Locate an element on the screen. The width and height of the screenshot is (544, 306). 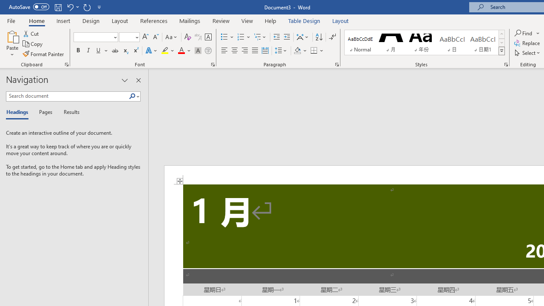
Design is located at coordinates (91, 20).